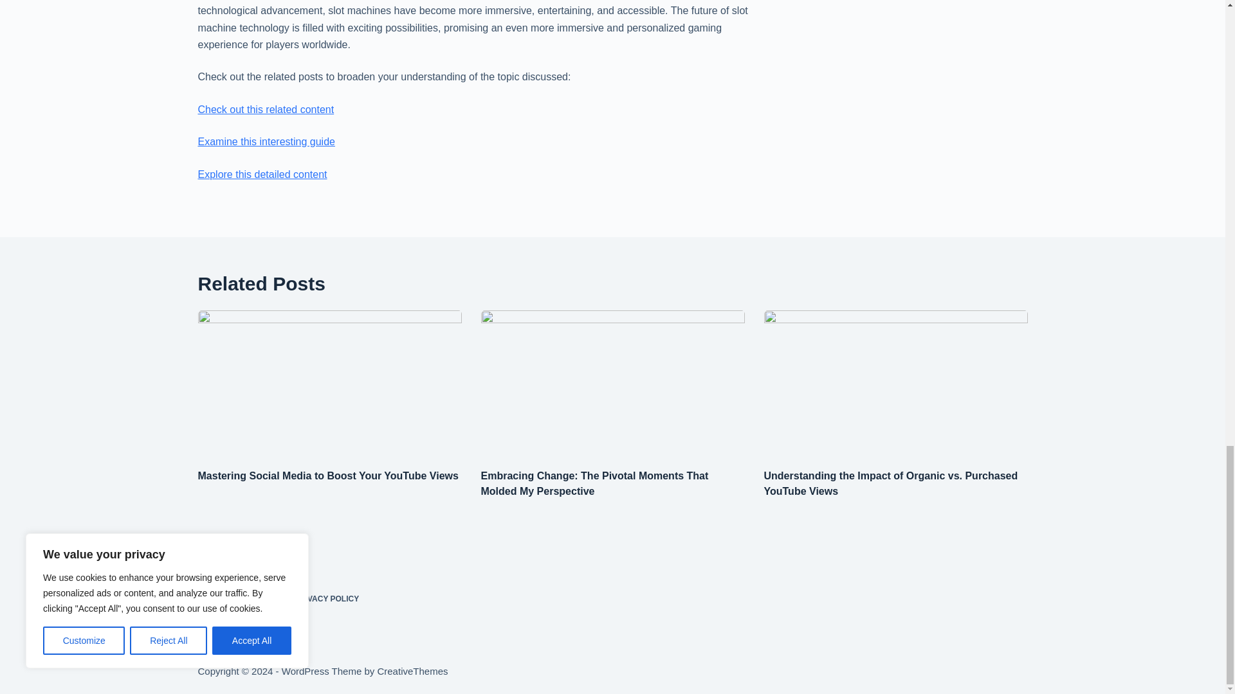 This screenshot has height=694, width=1235. Describe the element at coordinates (266, 141) in the screenshot. I see `Examine this interesting guide` at that location.